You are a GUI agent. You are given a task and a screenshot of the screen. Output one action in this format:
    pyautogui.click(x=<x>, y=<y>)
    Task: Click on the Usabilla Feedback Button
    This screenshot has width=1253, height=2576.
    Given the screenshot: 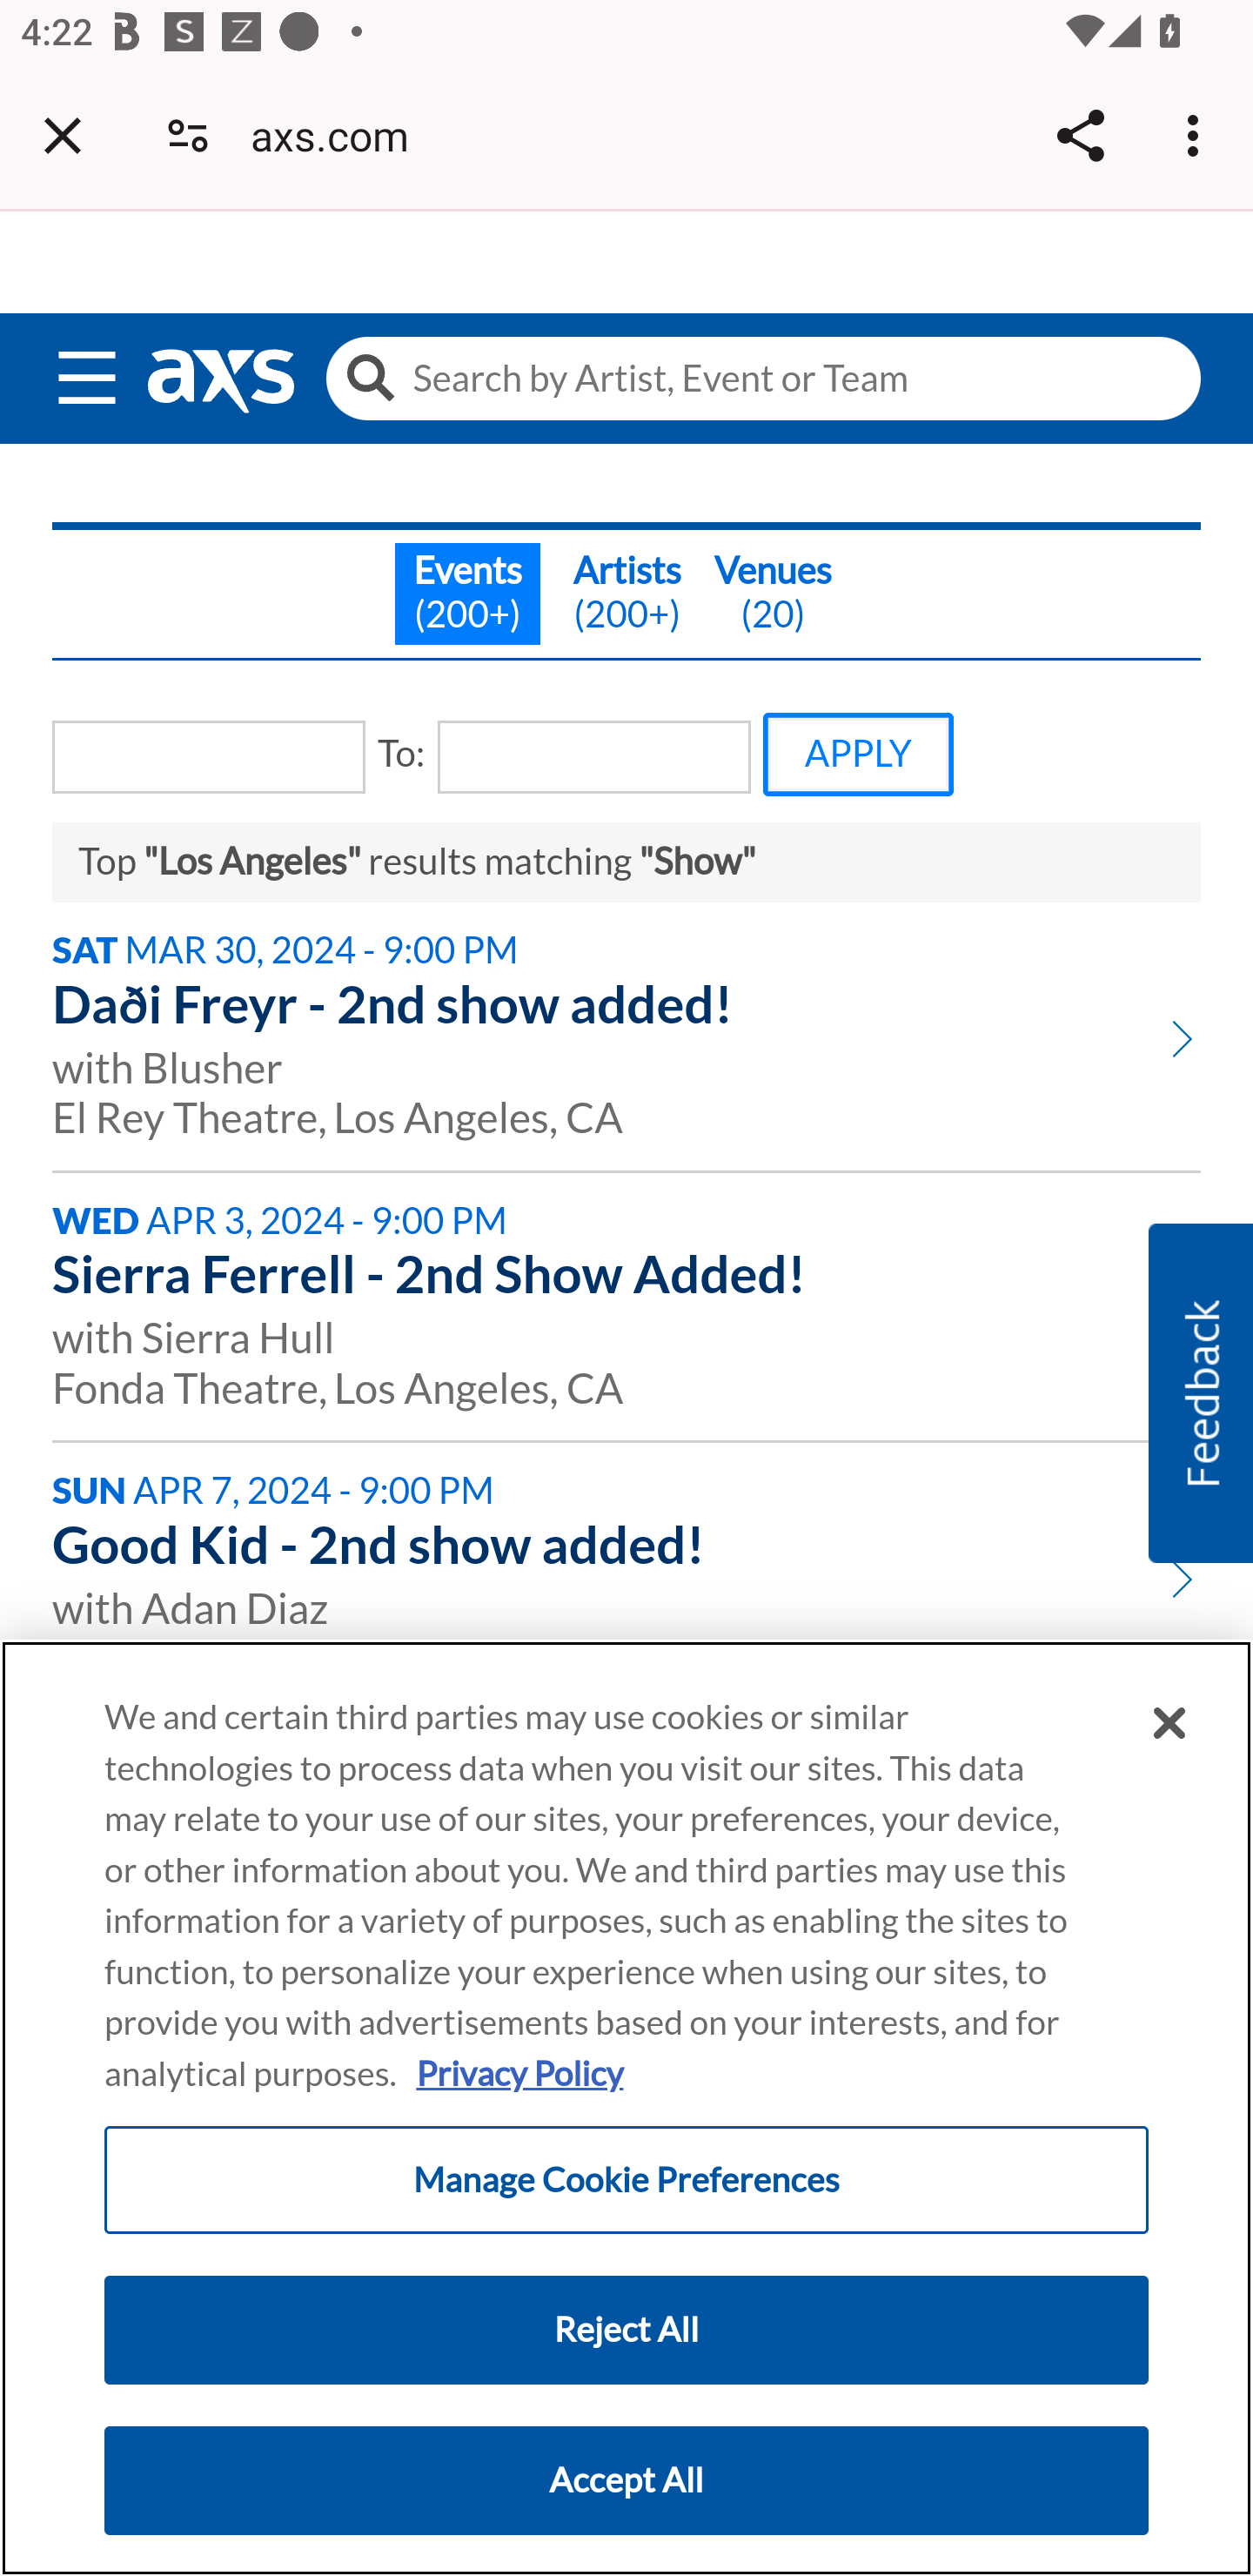 What is the action you would take?
    pyautogui.click(x=1201, y=1392)
    